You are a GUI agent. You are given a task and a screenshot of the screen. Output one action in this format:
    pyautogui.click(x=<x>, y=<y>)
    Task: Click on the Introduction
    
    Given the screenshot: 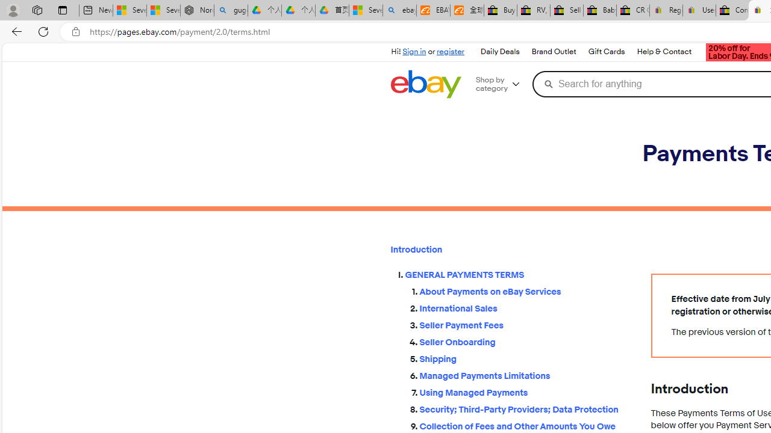 What is the action you would take?
    pyautogui.click(x=511, y=250)
    